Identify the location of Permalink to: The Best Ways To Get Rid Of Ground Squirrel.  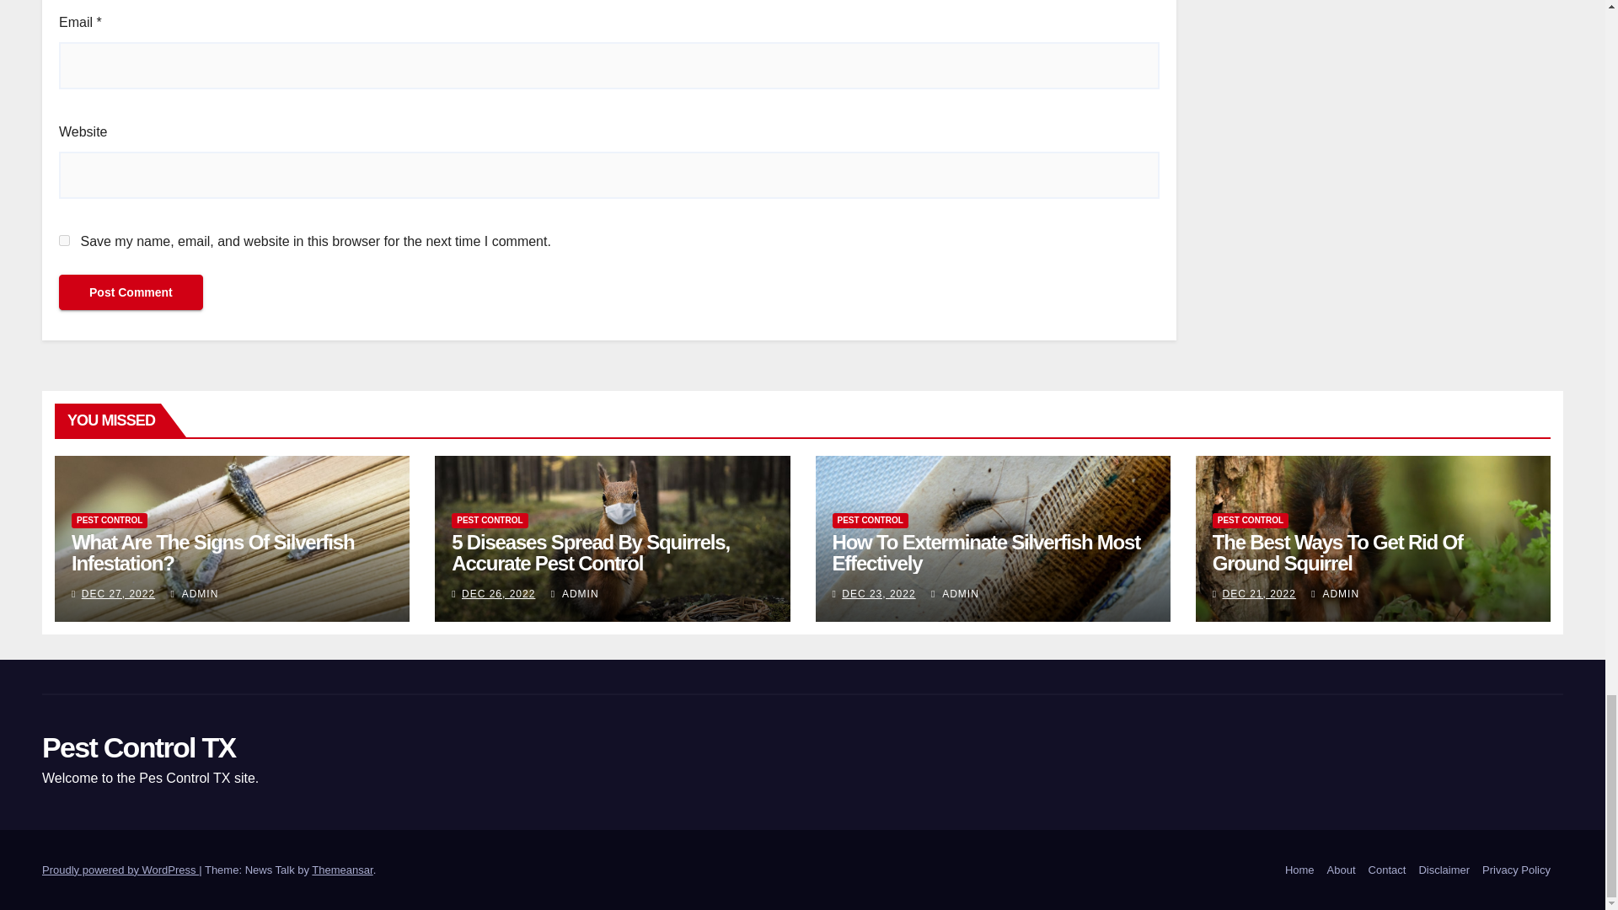
(1337, 552).